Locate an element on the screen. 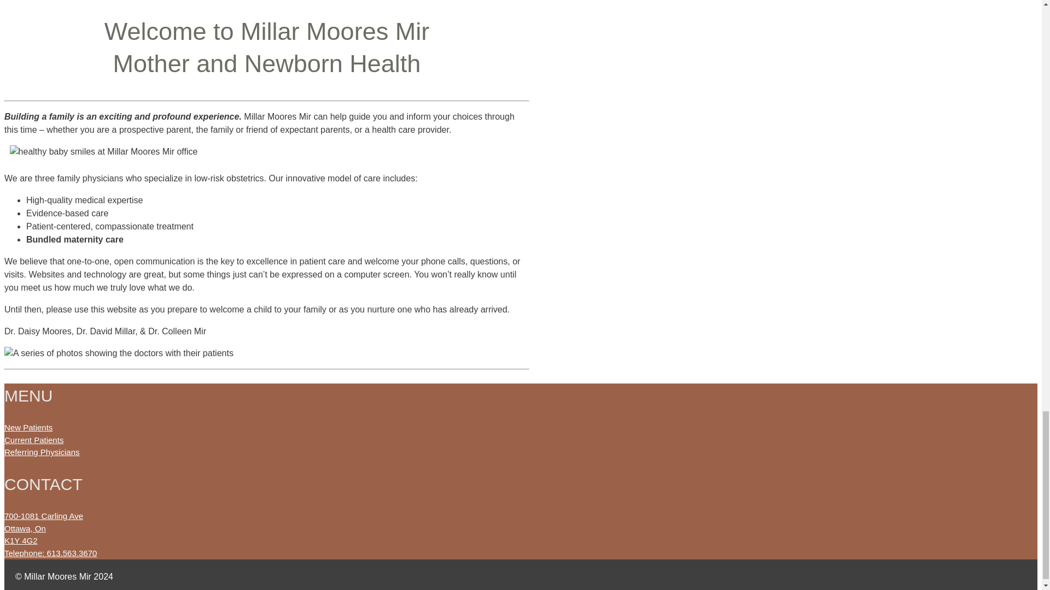 The width and height of the screenshot is (1050, 590). Referring Physicians is located at coordinates (42, 451).